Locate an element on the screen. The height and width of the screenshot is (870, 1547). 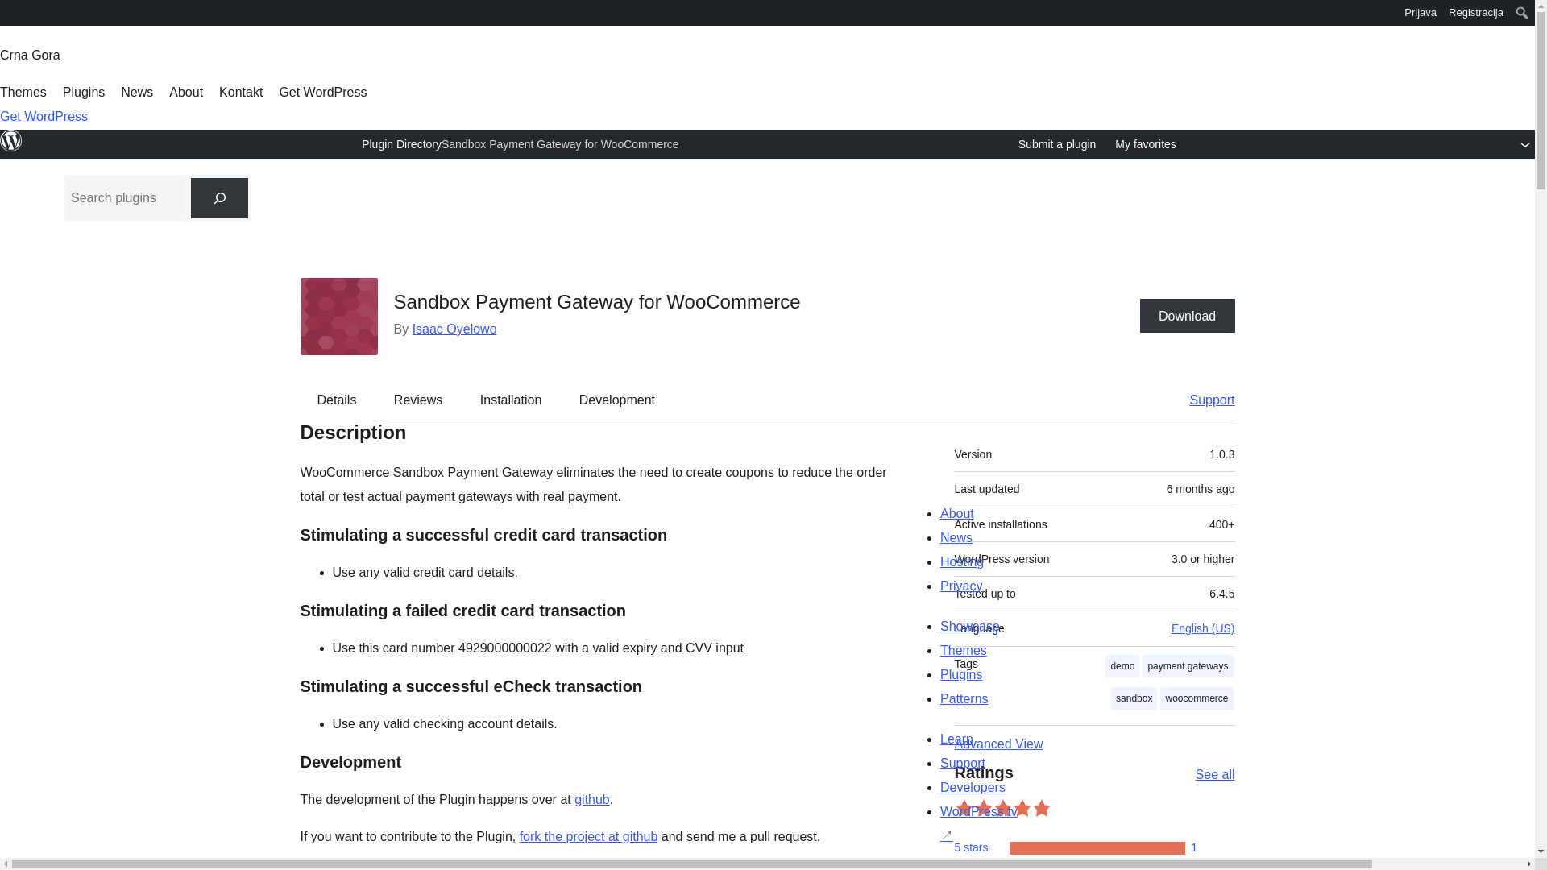
Plugin Directory is located at coordinates (401, 143).